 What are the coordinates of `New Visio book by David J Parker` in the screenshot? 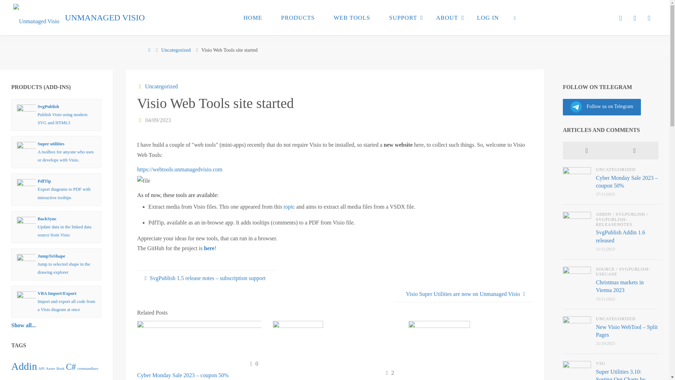 It's located at (439, 355).